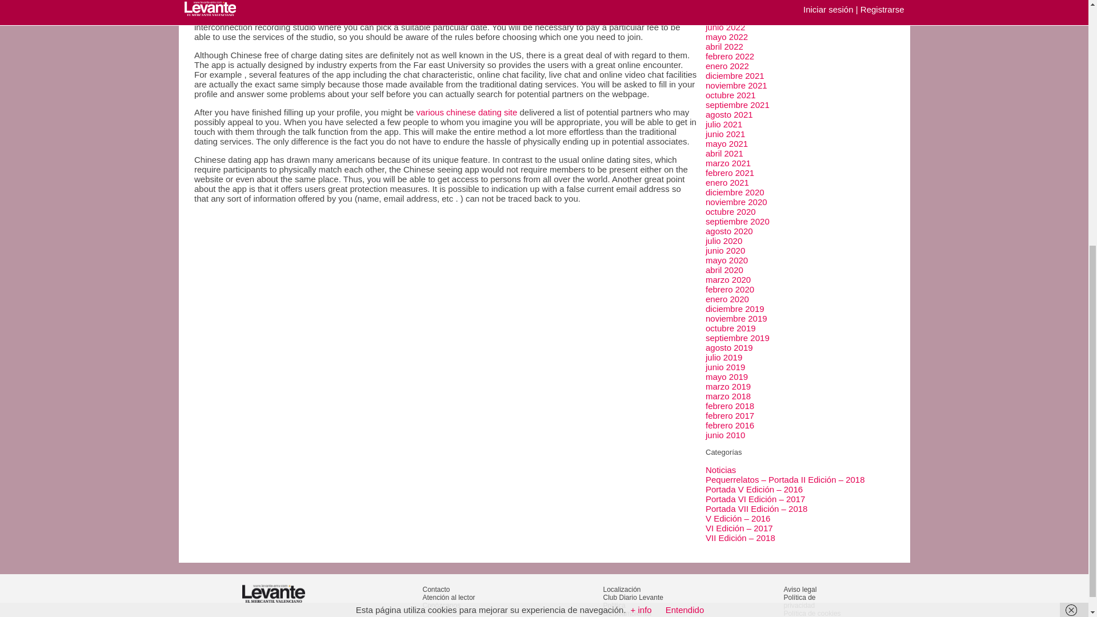  Describe the element at coordinates (730, 56) in the screenshot. I see `febrero 2022` at that location.